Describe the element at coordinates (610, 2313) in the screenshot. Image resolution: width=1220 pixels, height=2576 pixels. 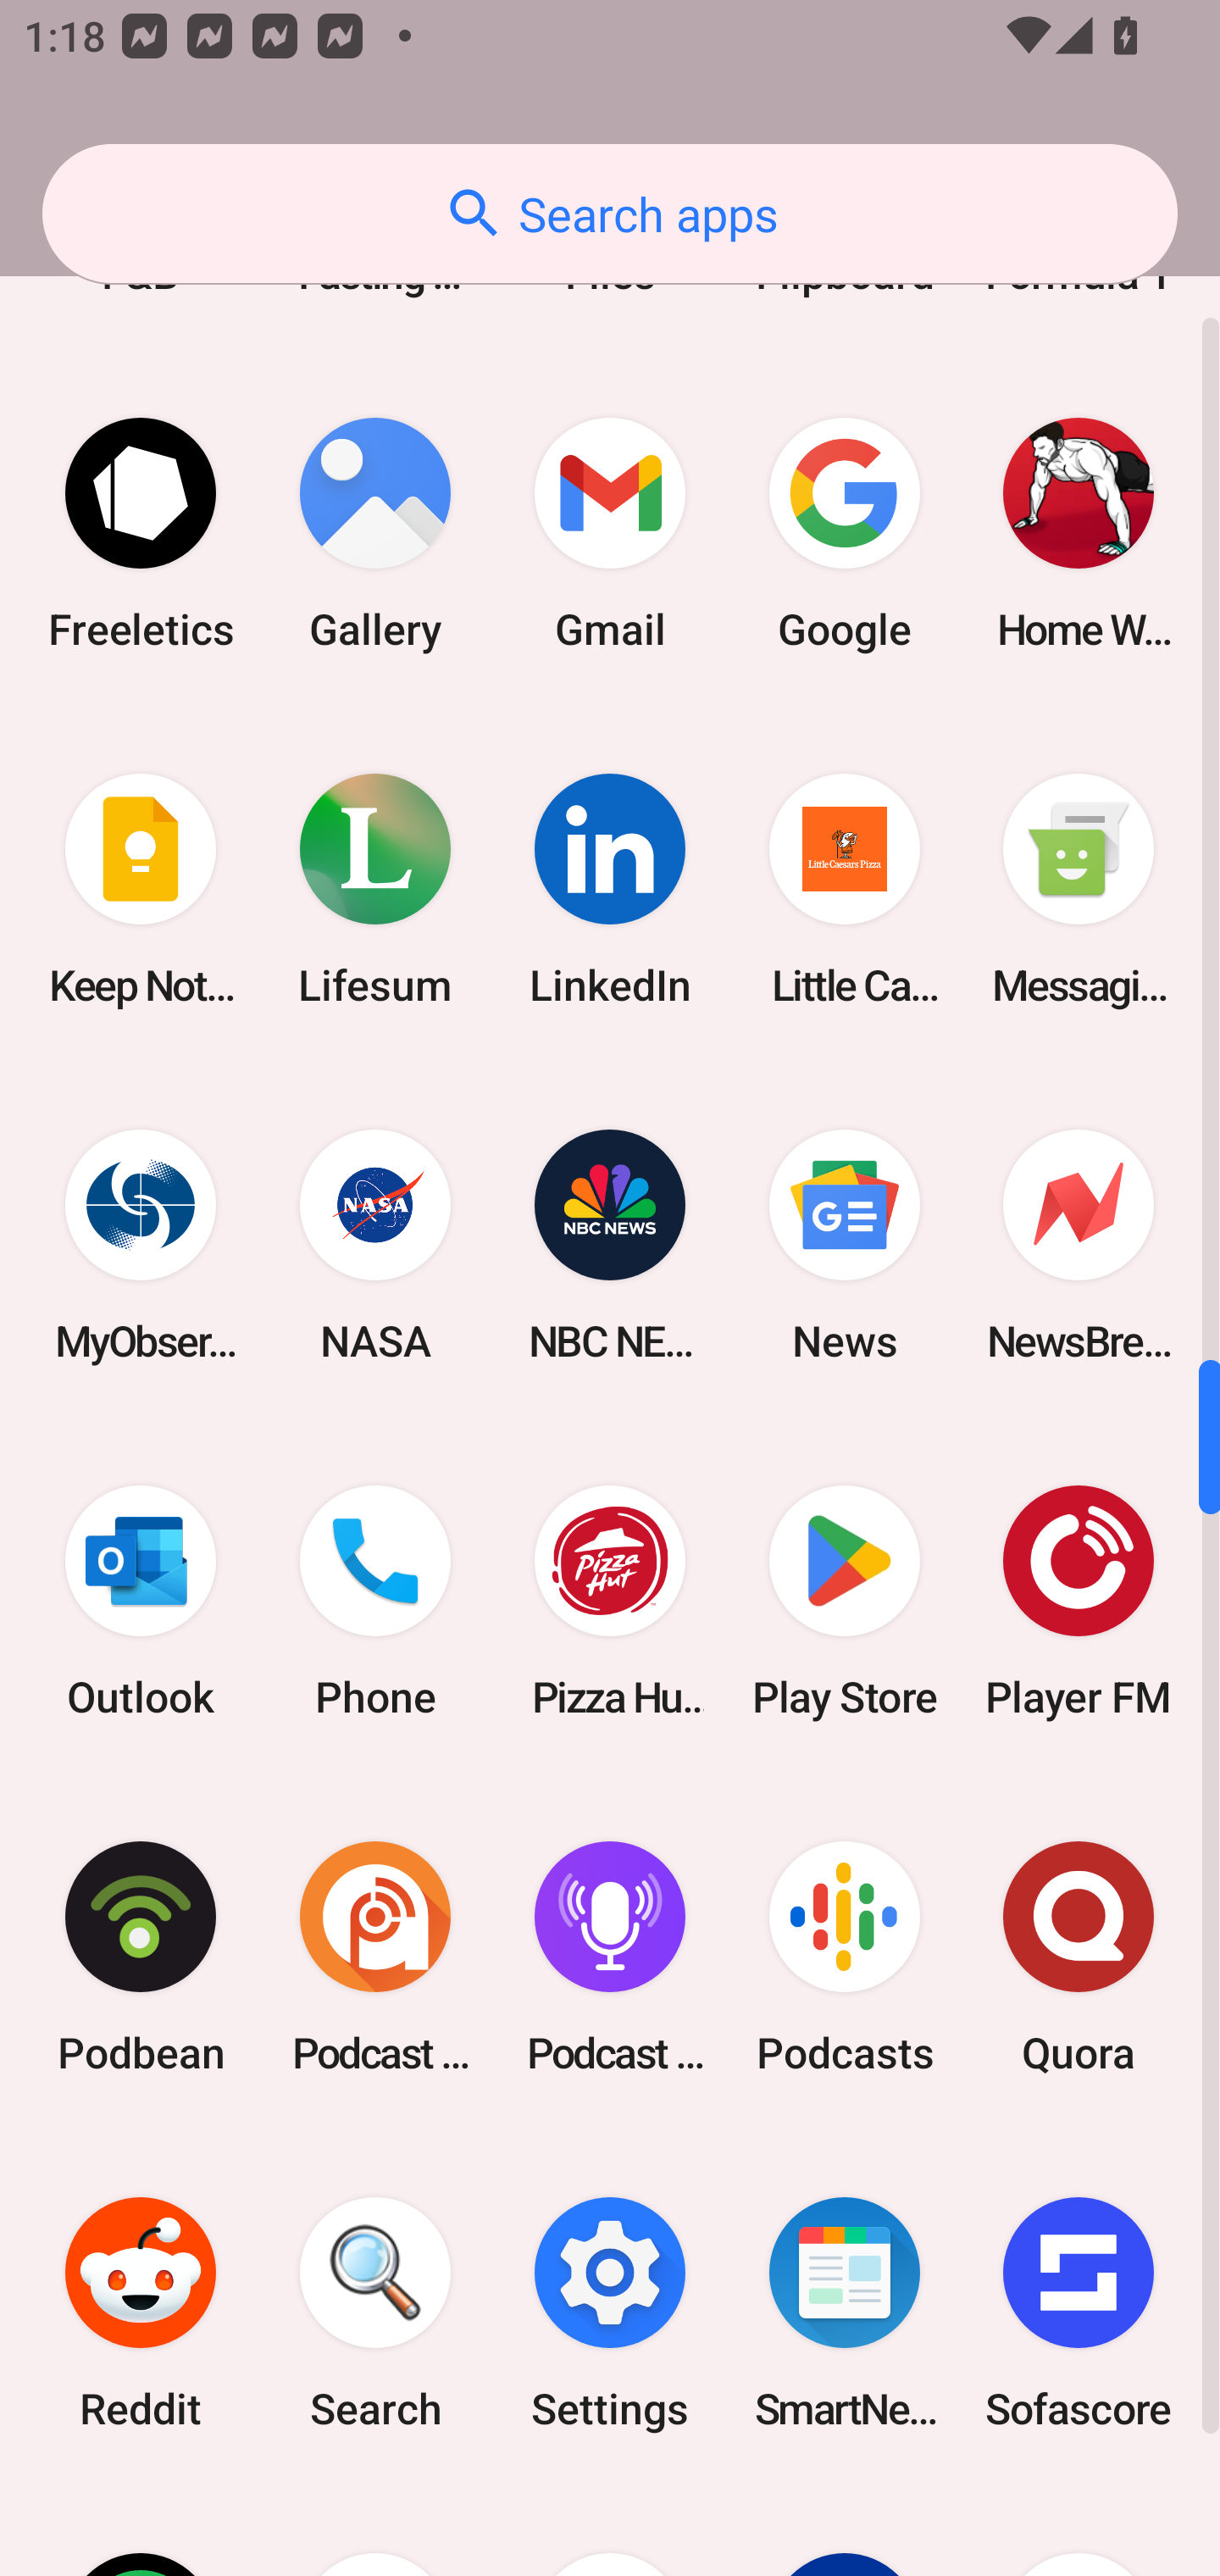
I see `Settings` at that location.